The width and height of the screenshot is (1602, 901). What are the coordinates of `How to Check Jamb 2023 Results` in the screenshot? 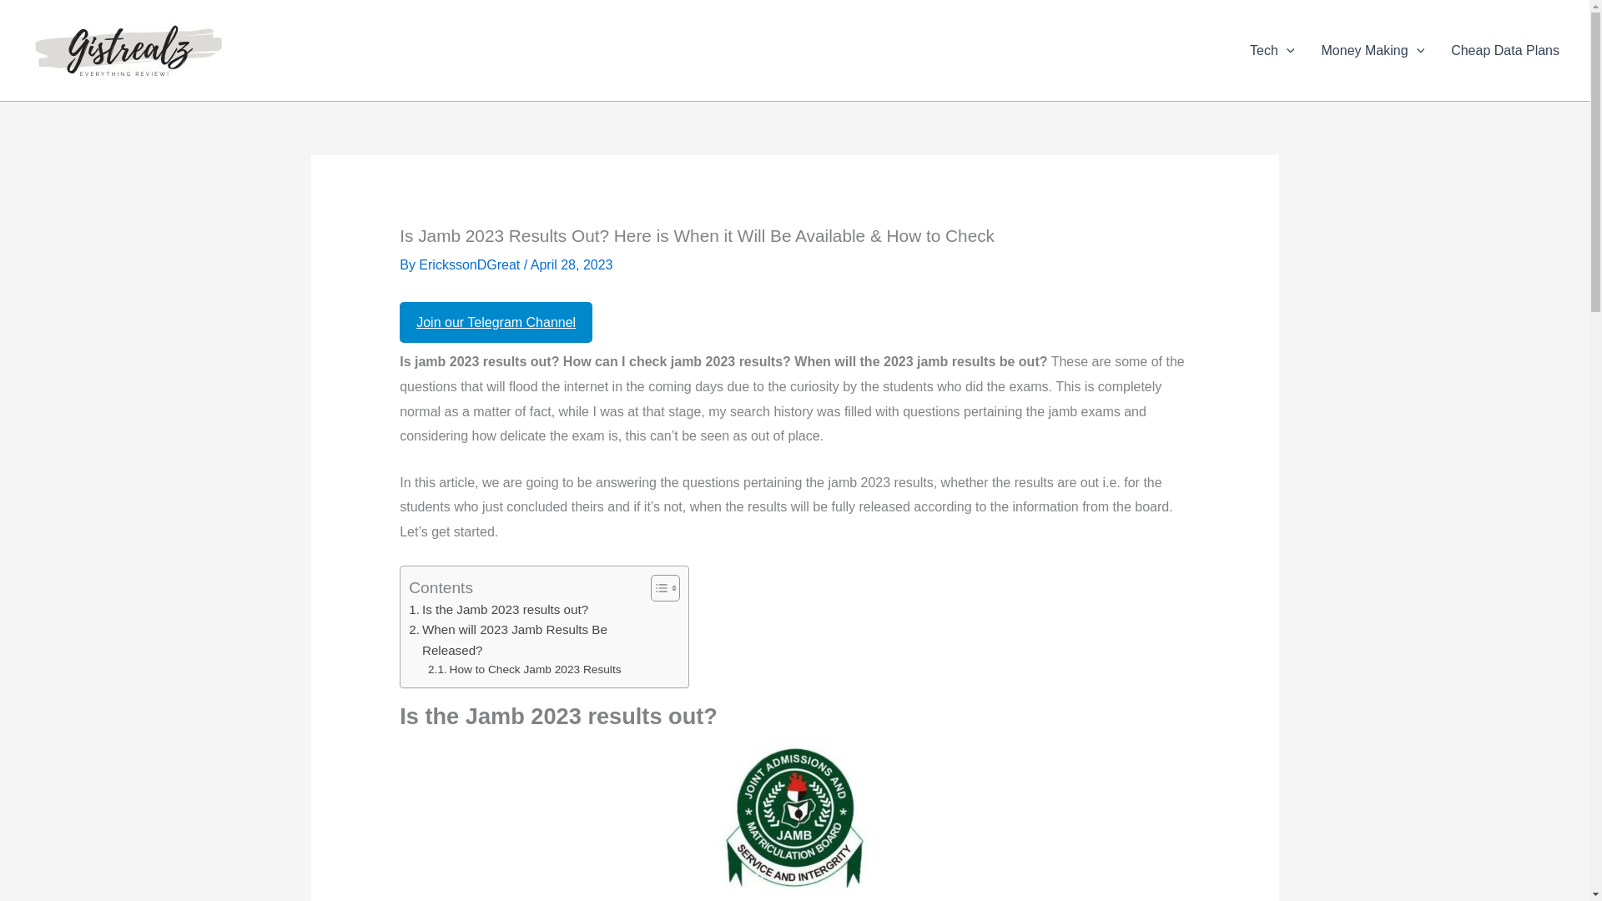 It's located at (524, 669).